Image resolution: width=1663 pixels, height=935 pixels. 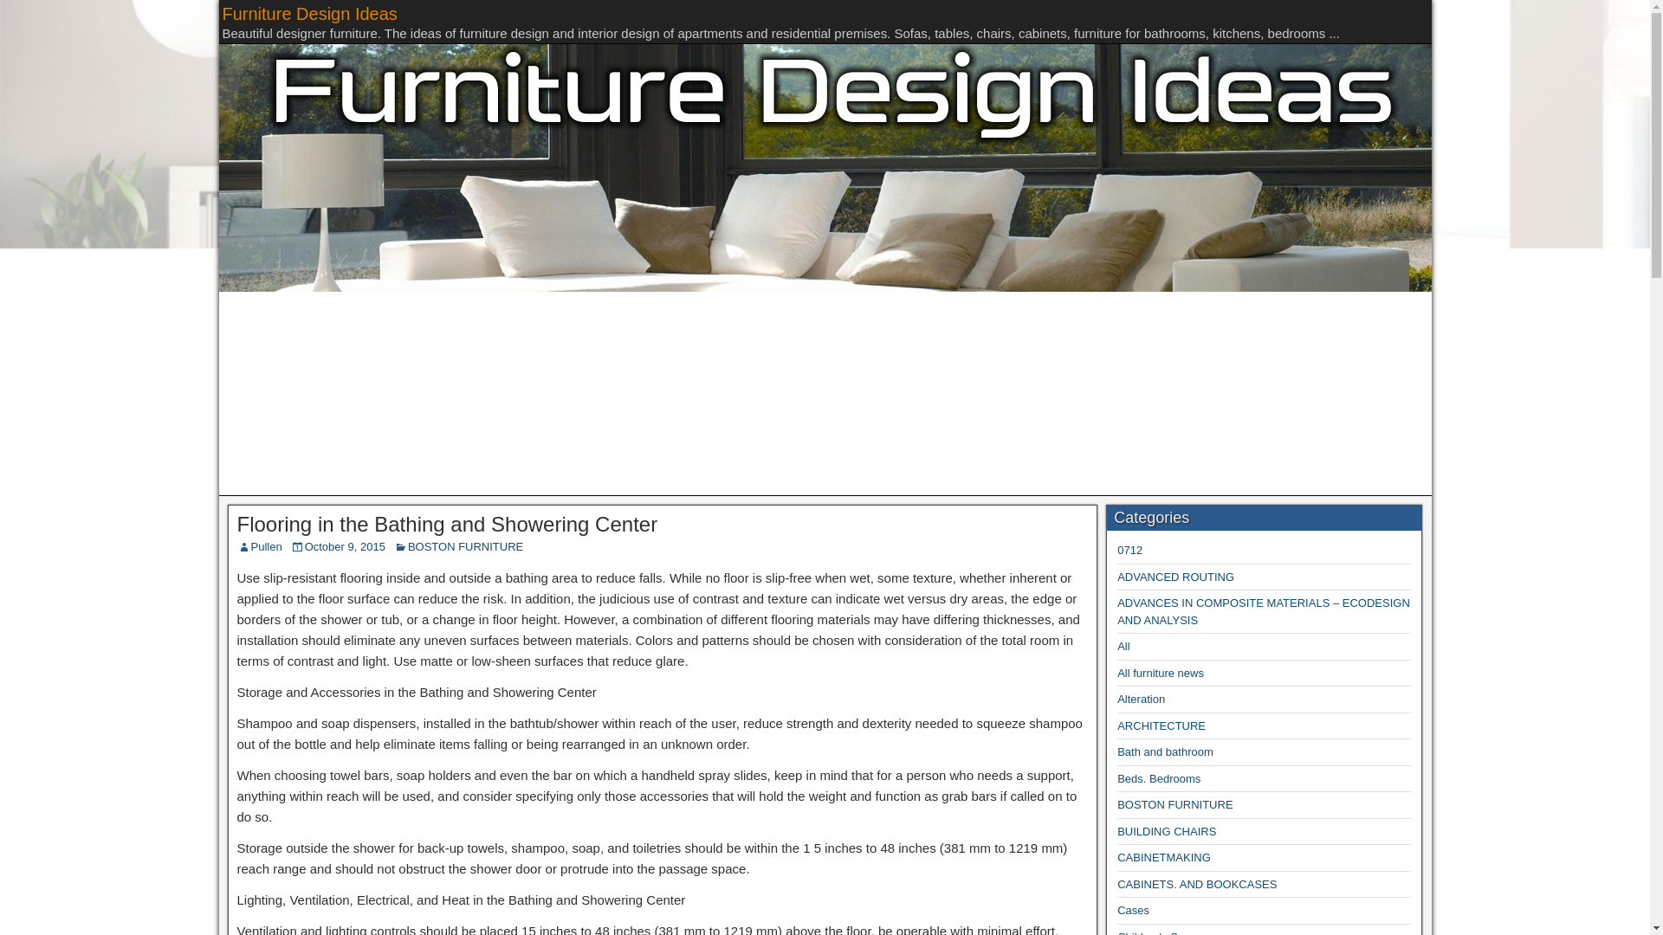 What do you see at coordinates (448, 523) in the screenshot?
I see `Flooring in the Bathing and Showering Center` at bounding box center [448, 523].